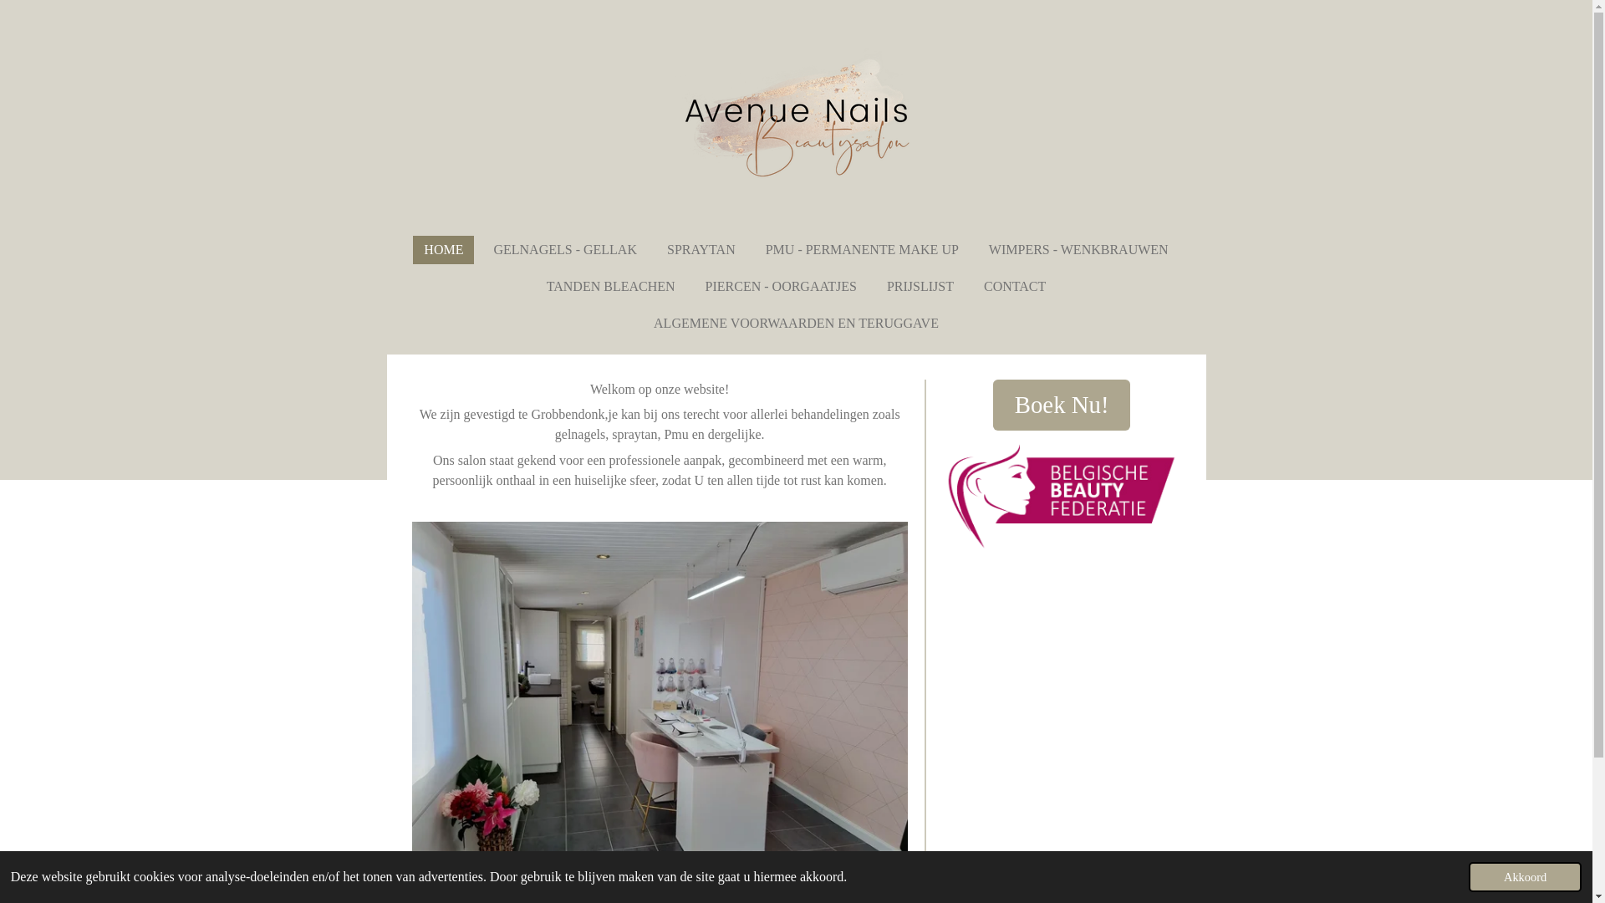  What do you see at coordinates (1525, 877) in the screenshot?
I see `Akkoord` at bounding box center [1525, 877].